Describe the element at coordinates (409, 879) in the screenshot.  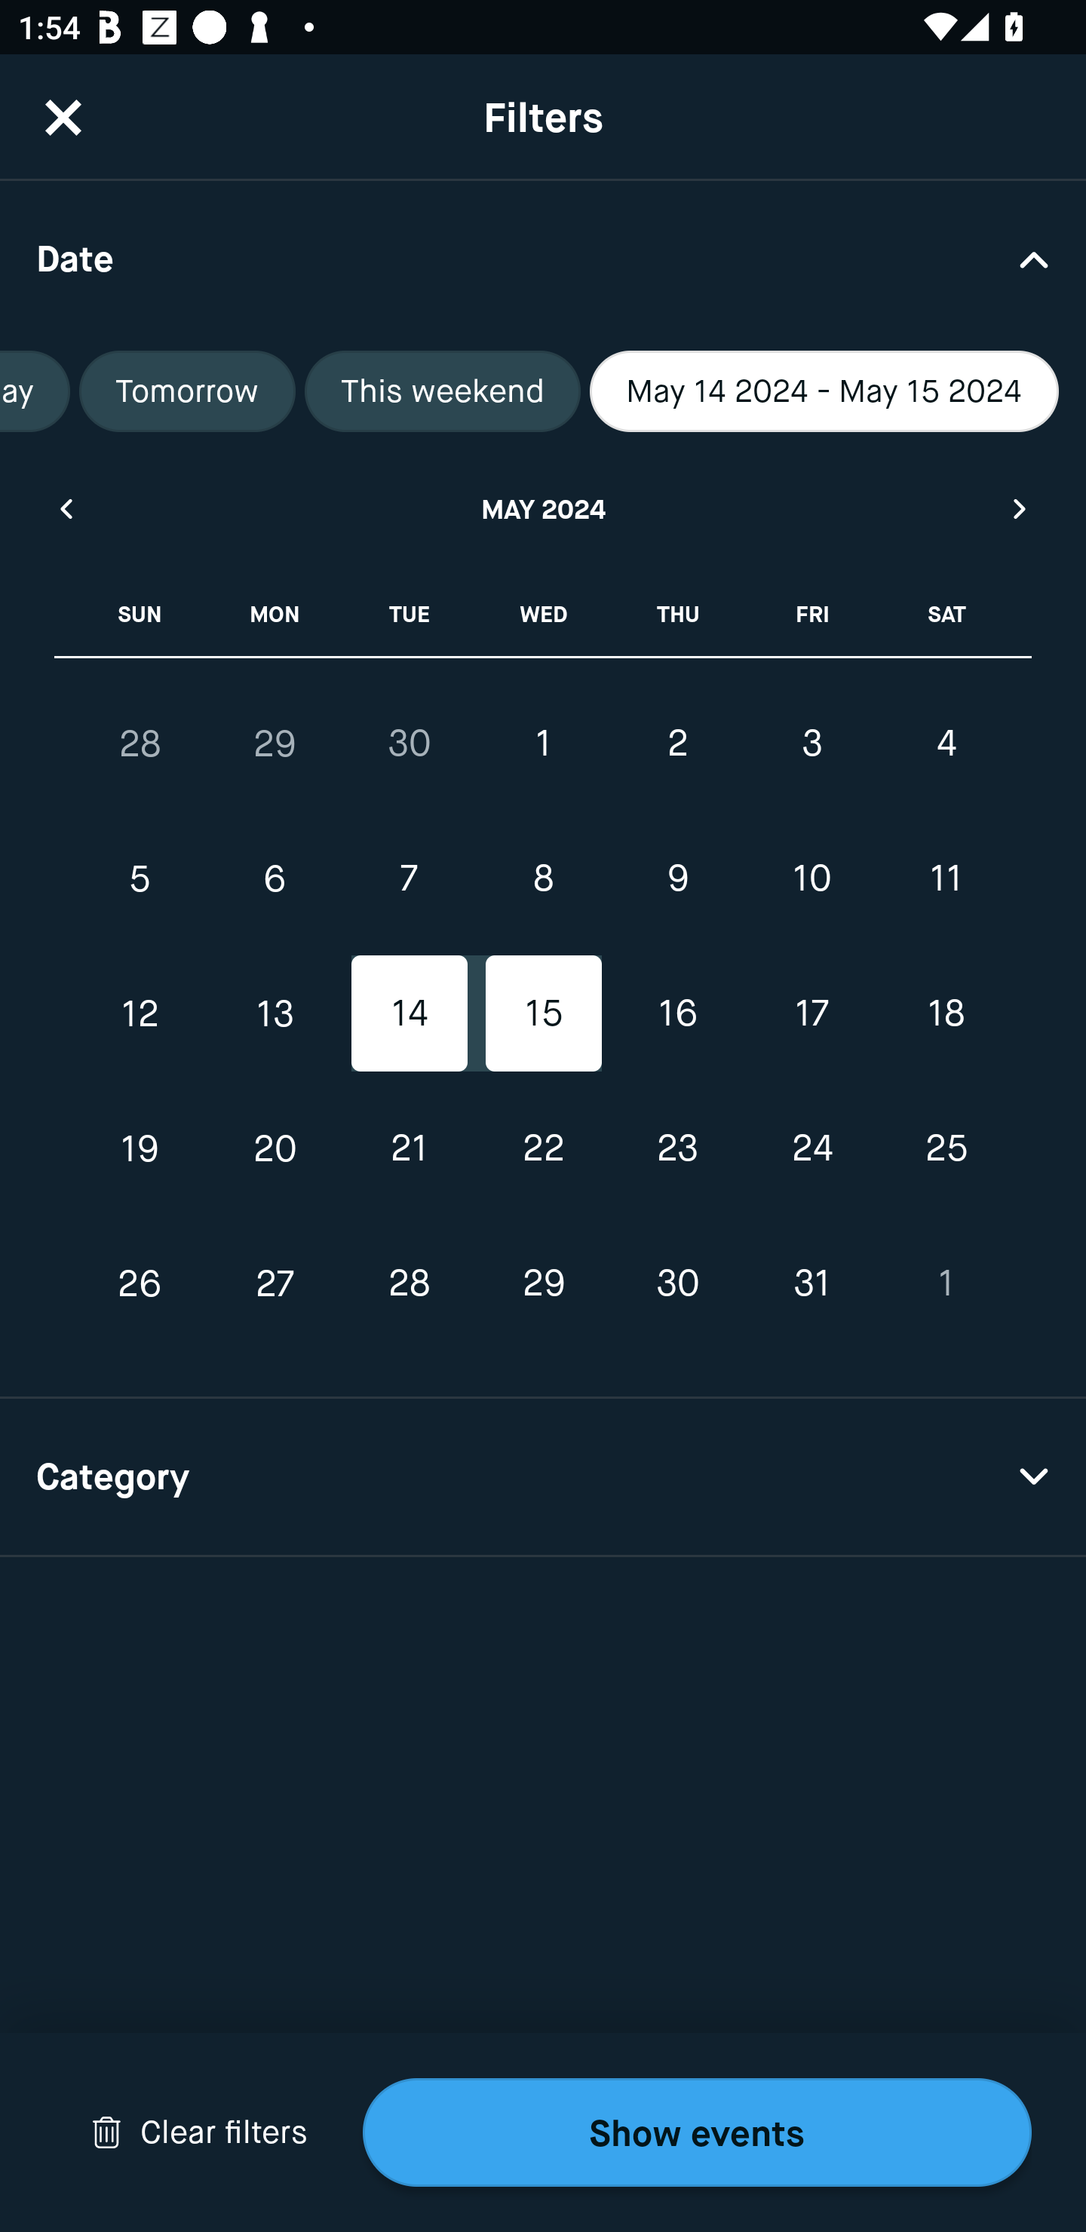
I see `7` at that location.